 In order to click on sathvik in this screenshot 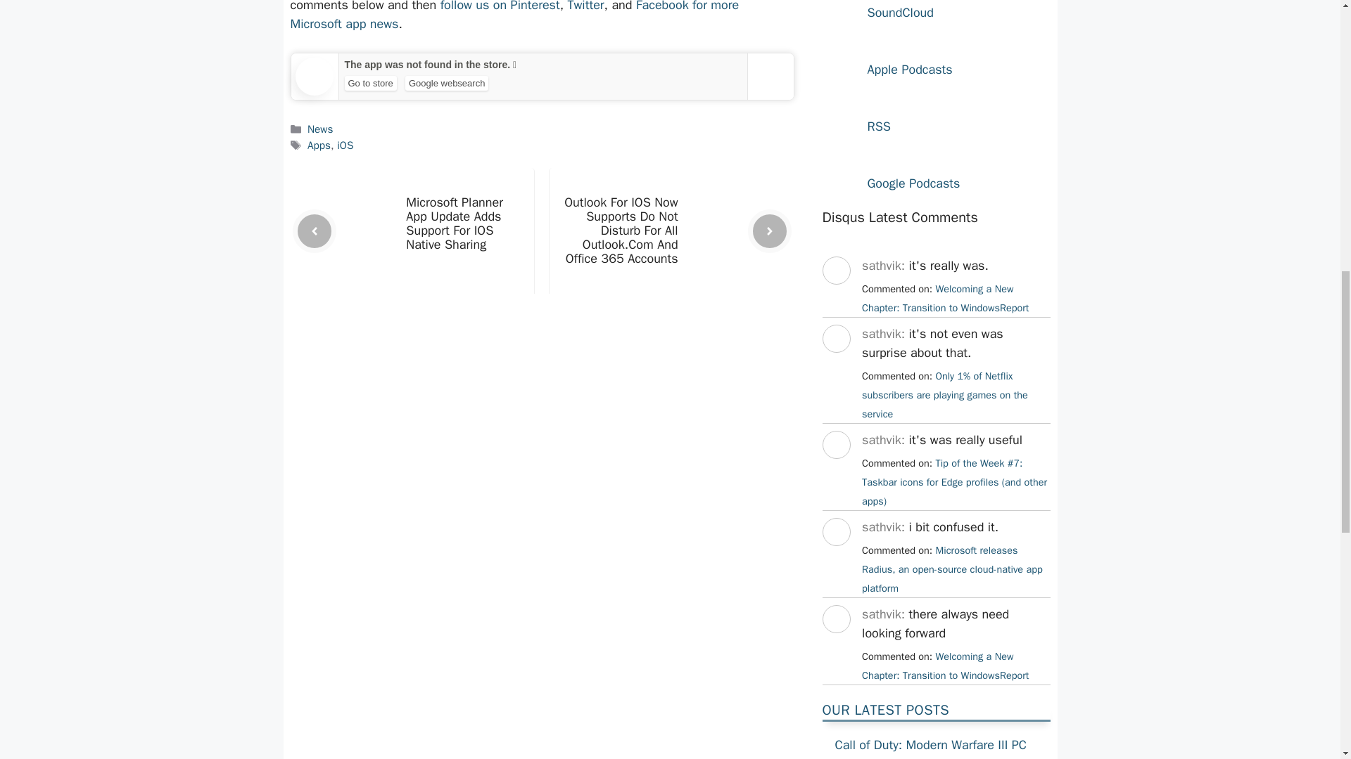, I will do `click(835, 645)`.